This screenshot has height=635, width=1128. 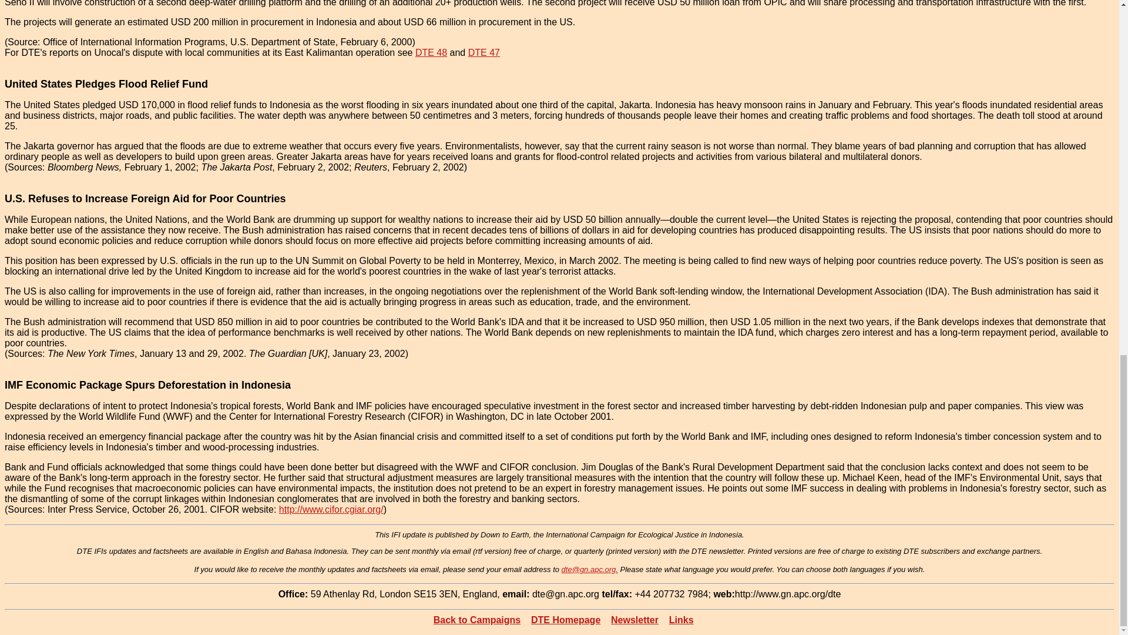 I want to click on Back to Campaigns, so click(x=476, y=620).